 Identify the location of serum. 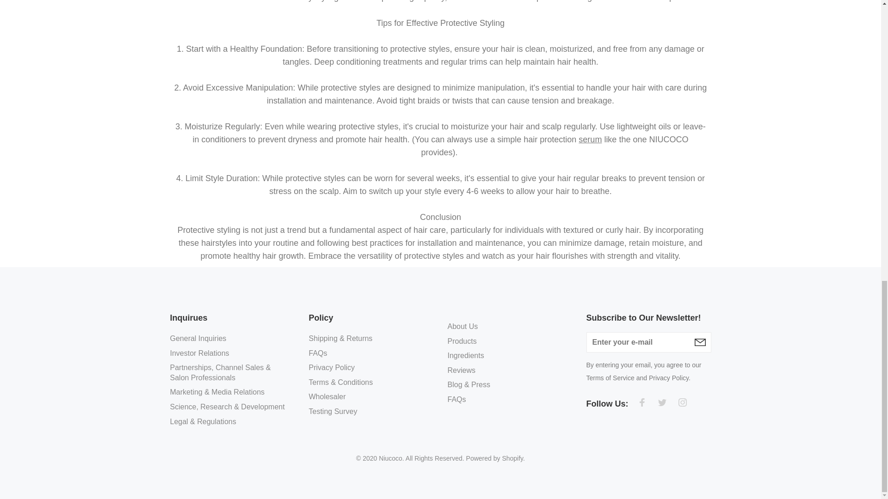
(590, 140).